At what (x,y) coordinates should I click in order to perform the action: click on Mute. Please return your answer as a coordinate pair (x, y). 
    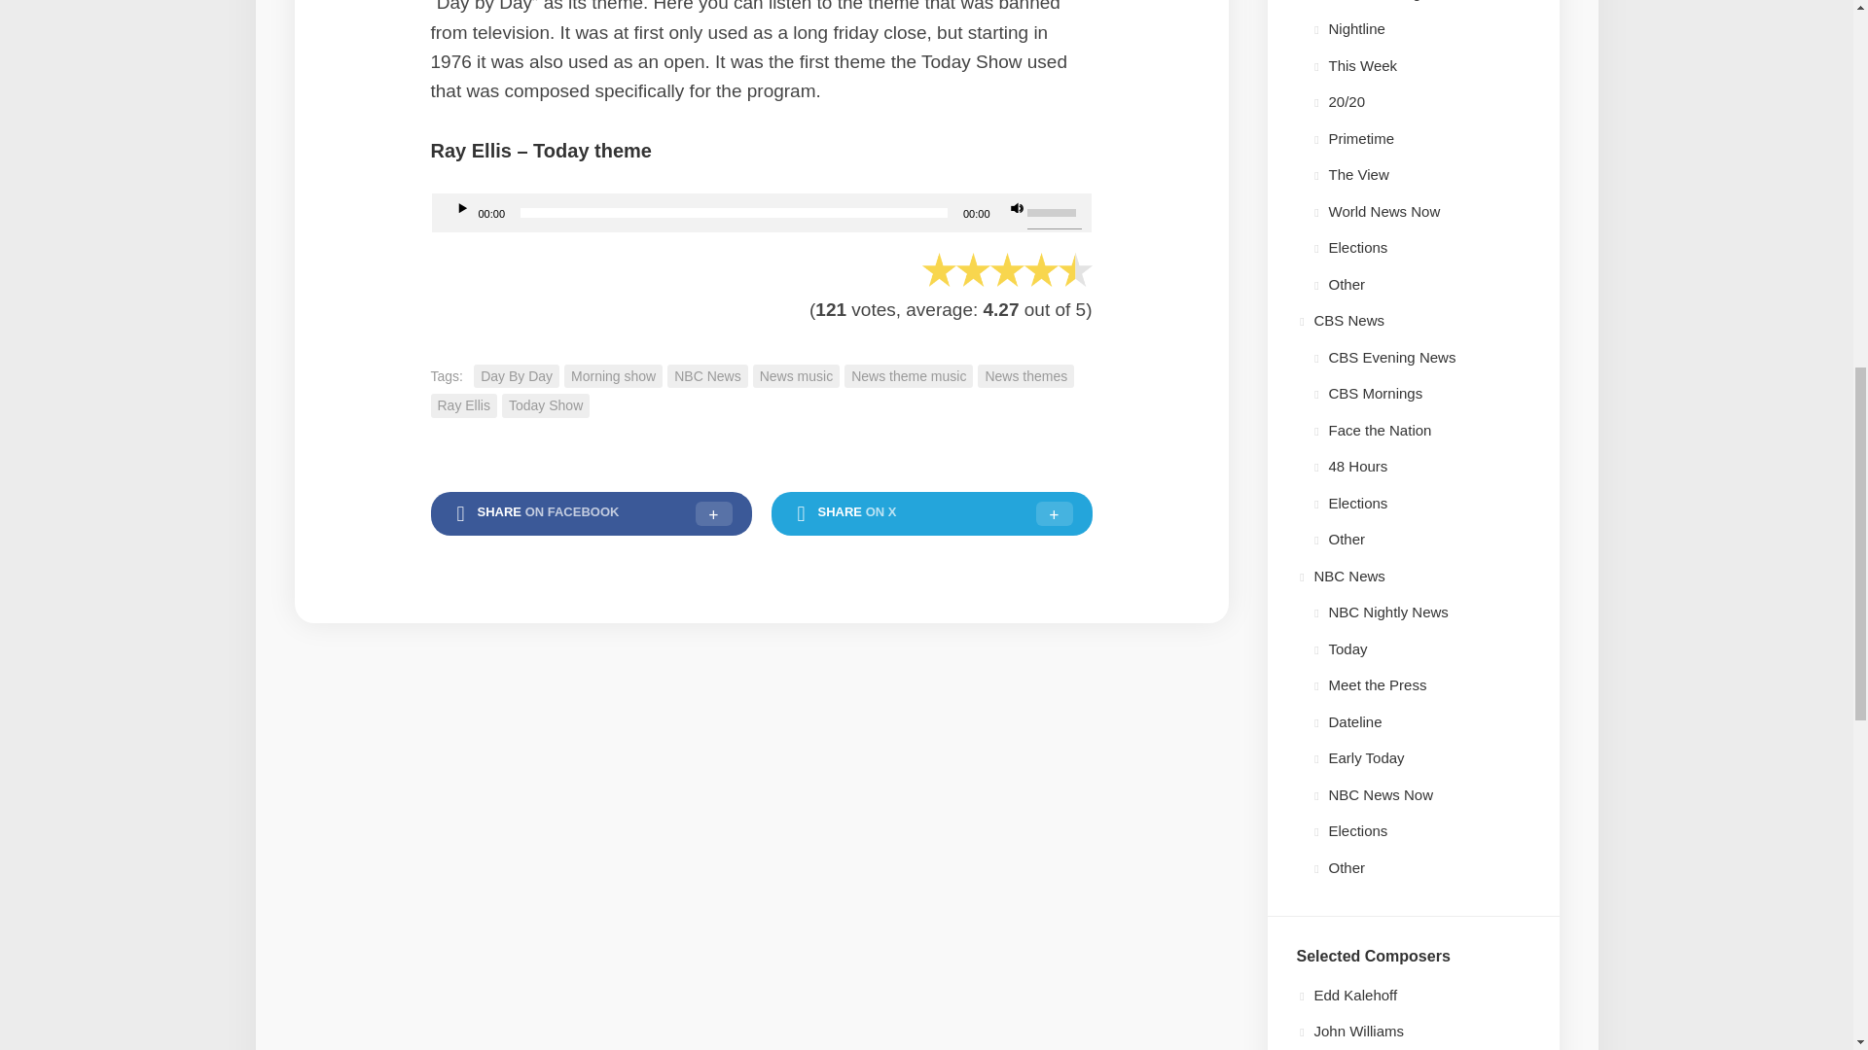
    Looking at the image, I should click on (1010, 202).